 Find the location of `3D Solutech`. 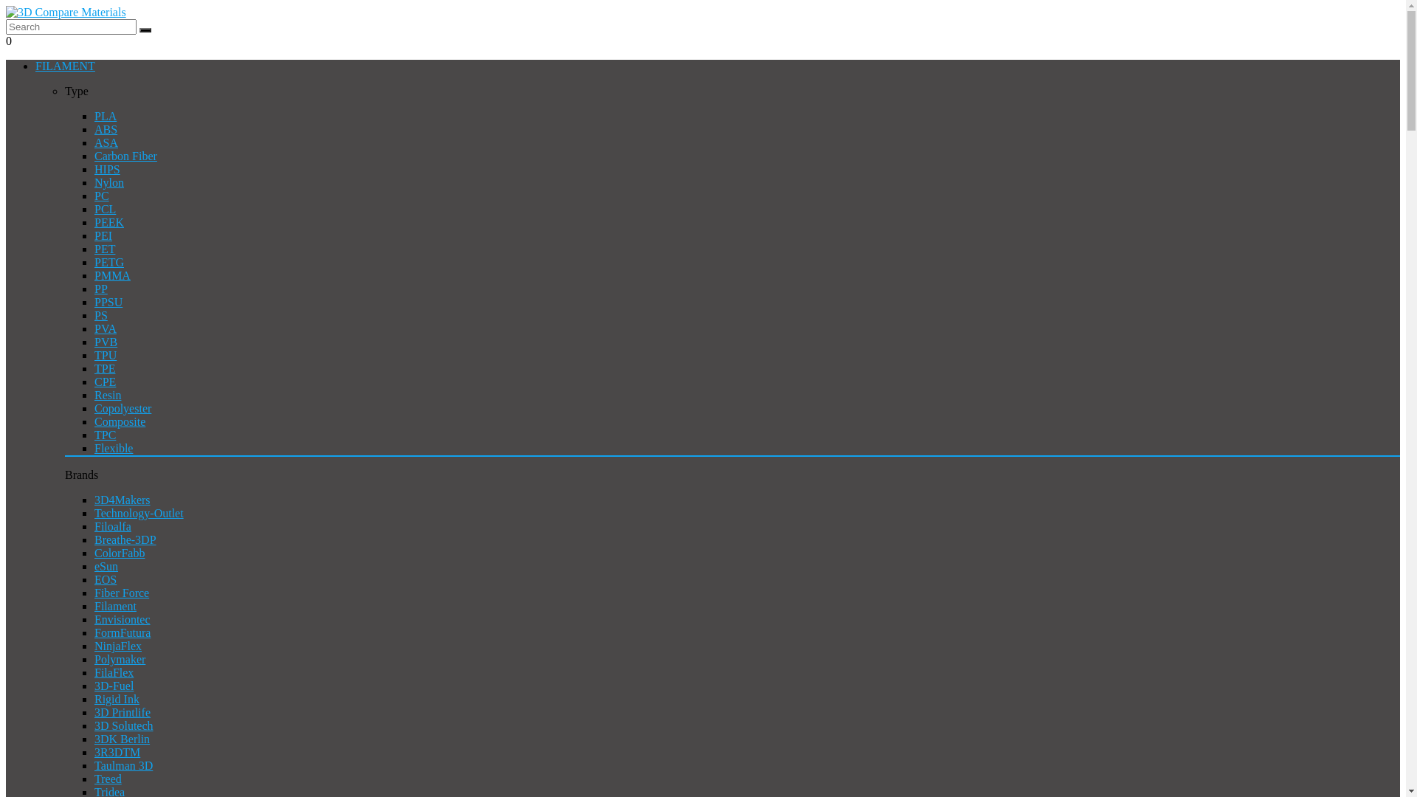

3D Solutech is located at coordinates (124, 726).